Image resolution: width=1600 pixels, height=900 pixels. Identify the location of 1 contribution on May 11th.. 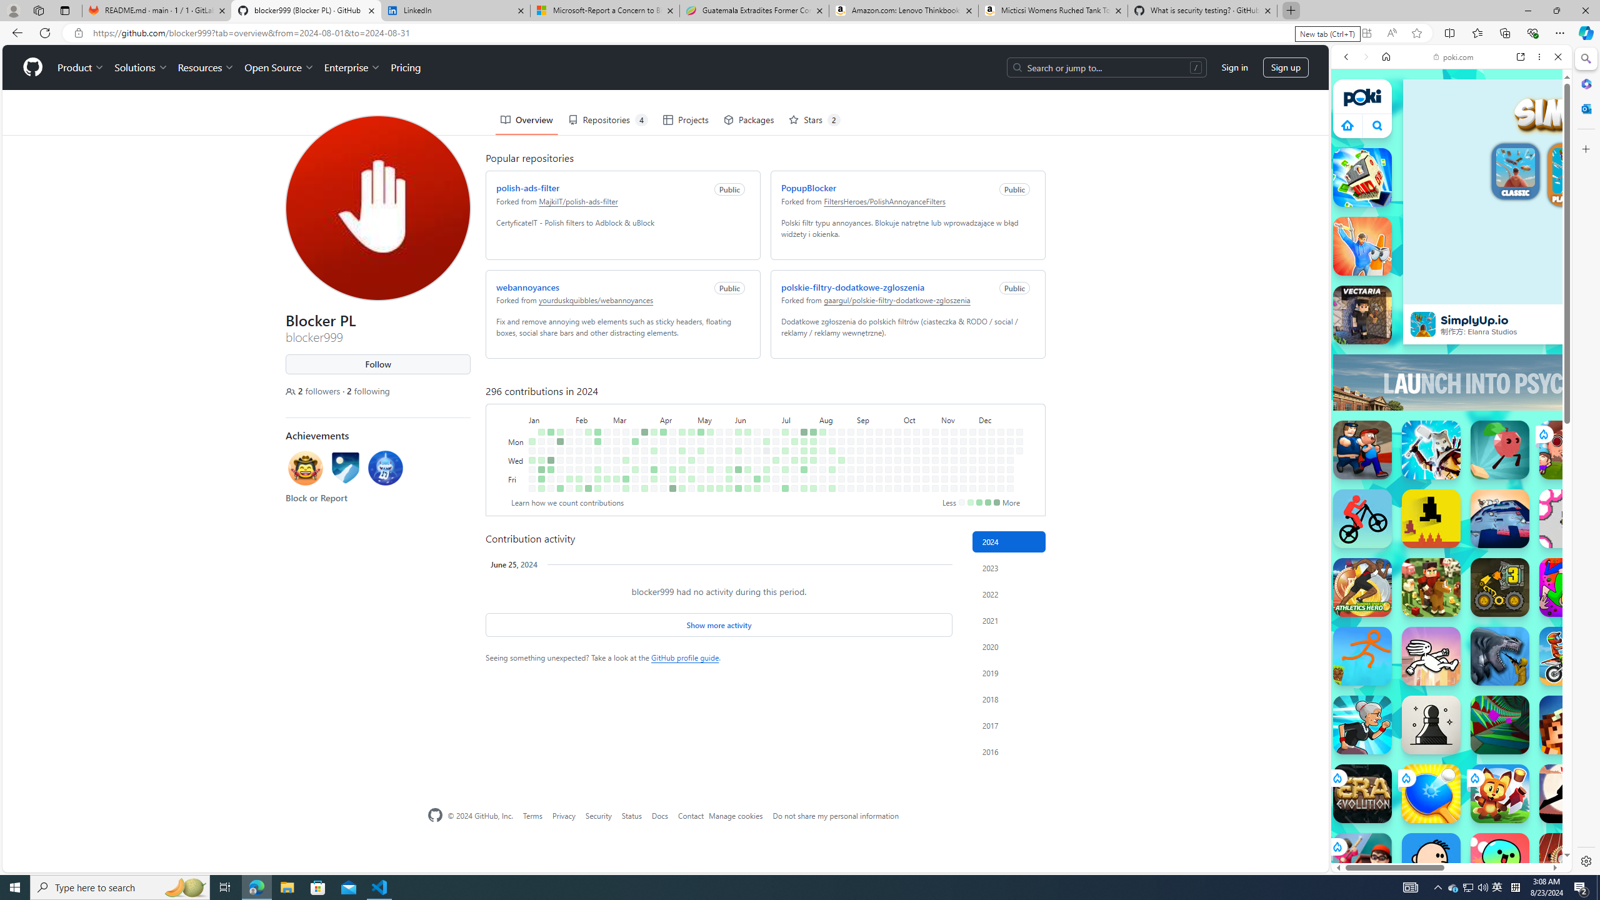
(701, 489).